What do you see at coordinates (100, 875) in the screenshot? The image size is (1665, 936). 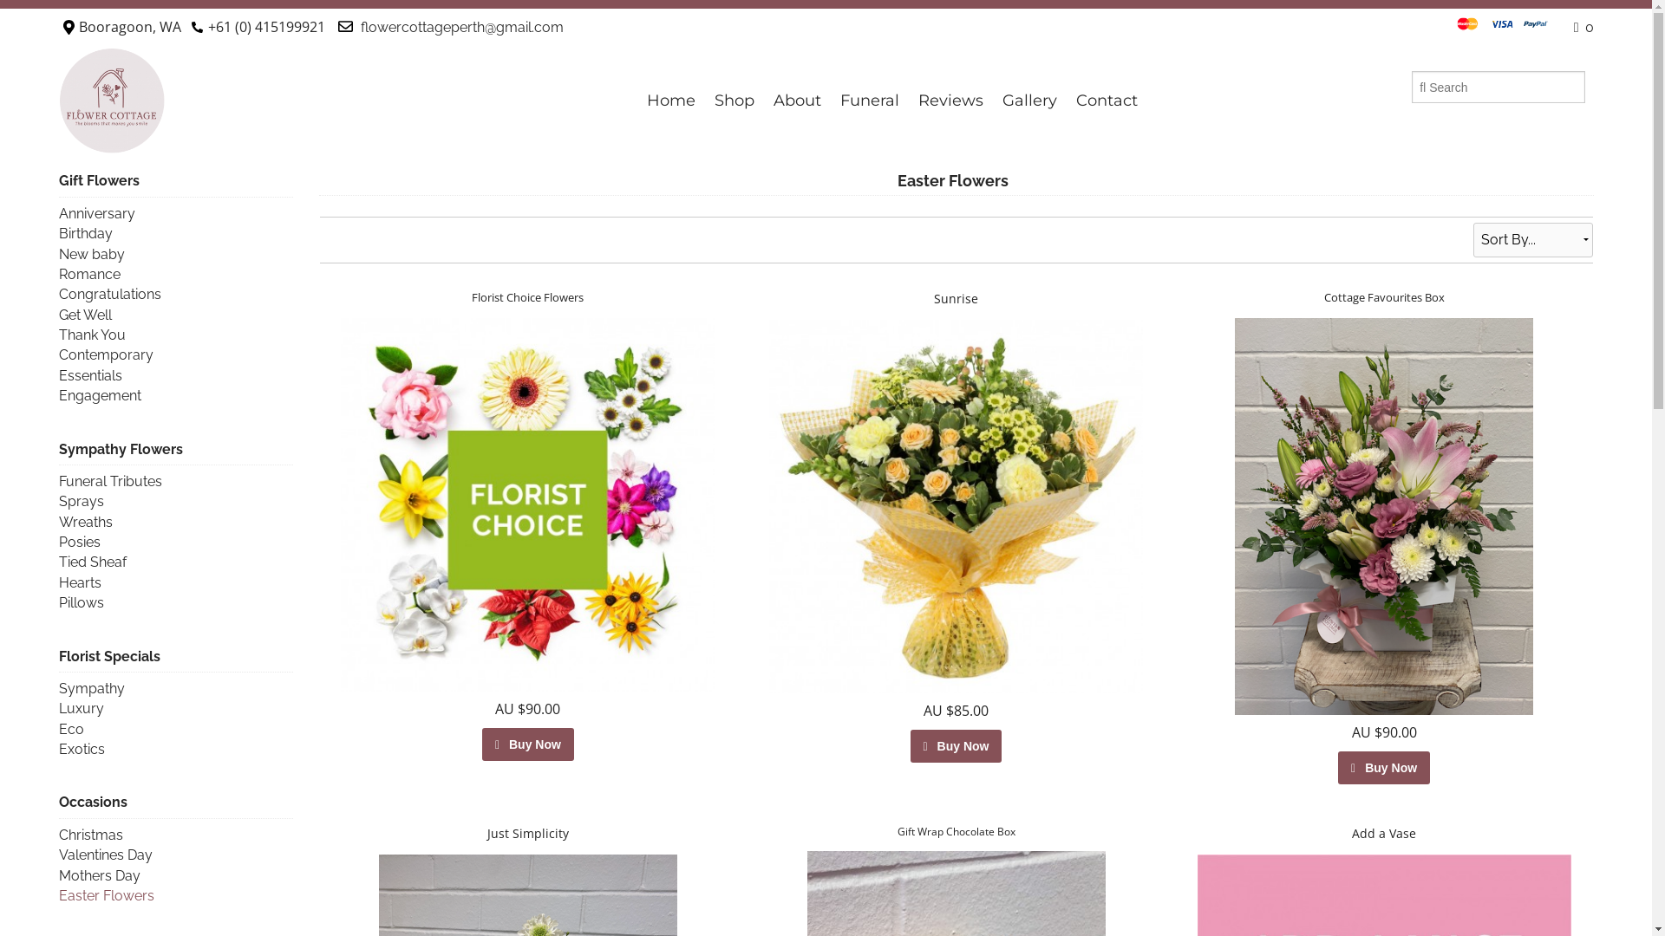 I see `Mothers Day` at bounding box center [100, 875].